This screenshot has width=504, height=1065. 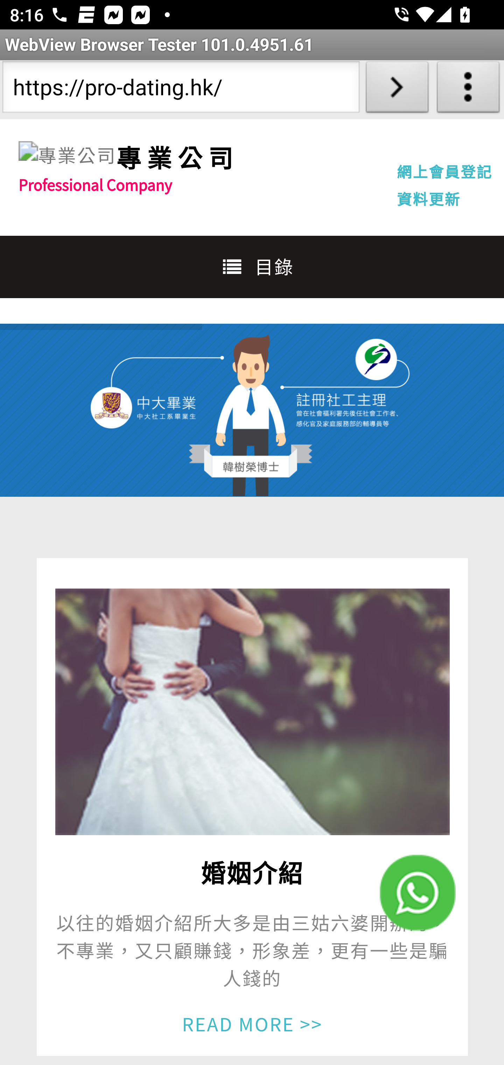 I want to click on 婚姻介紹, so click(x=252, y=712).